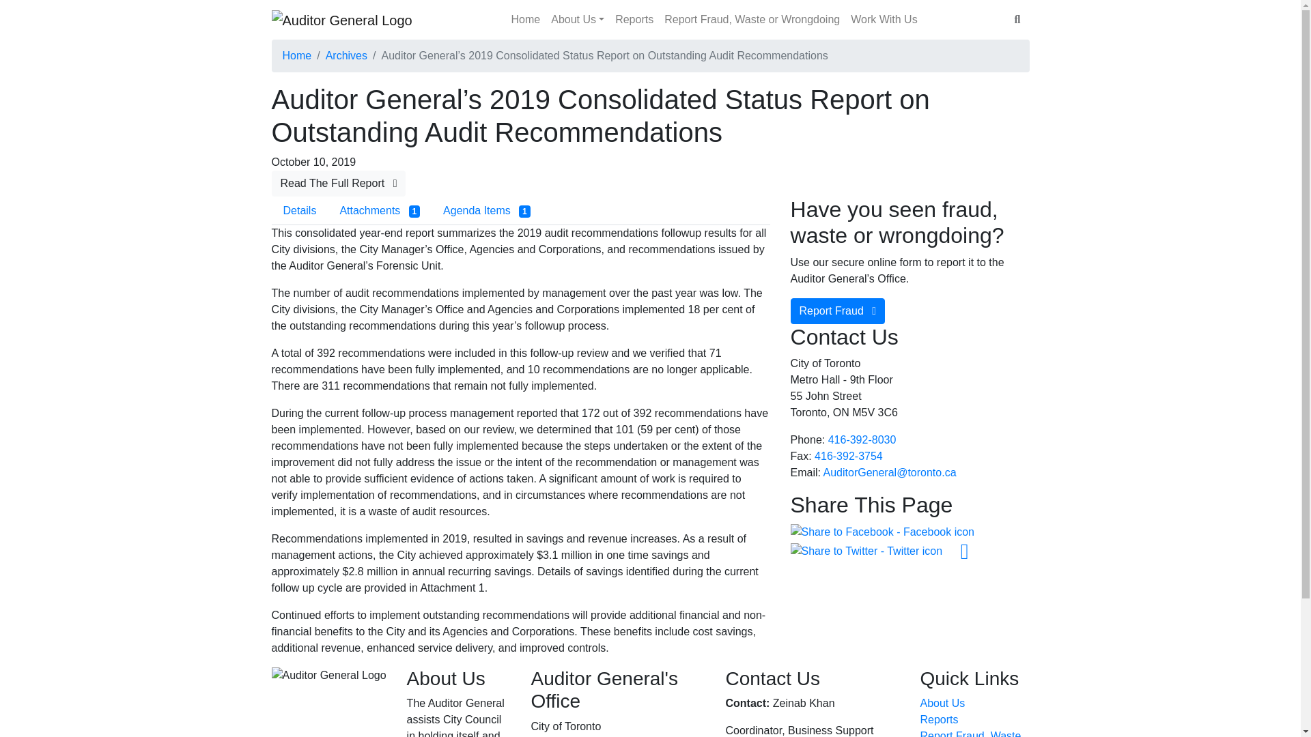 The image size is (1311, 737). I want to click on Work With Us, so click(884, 19).